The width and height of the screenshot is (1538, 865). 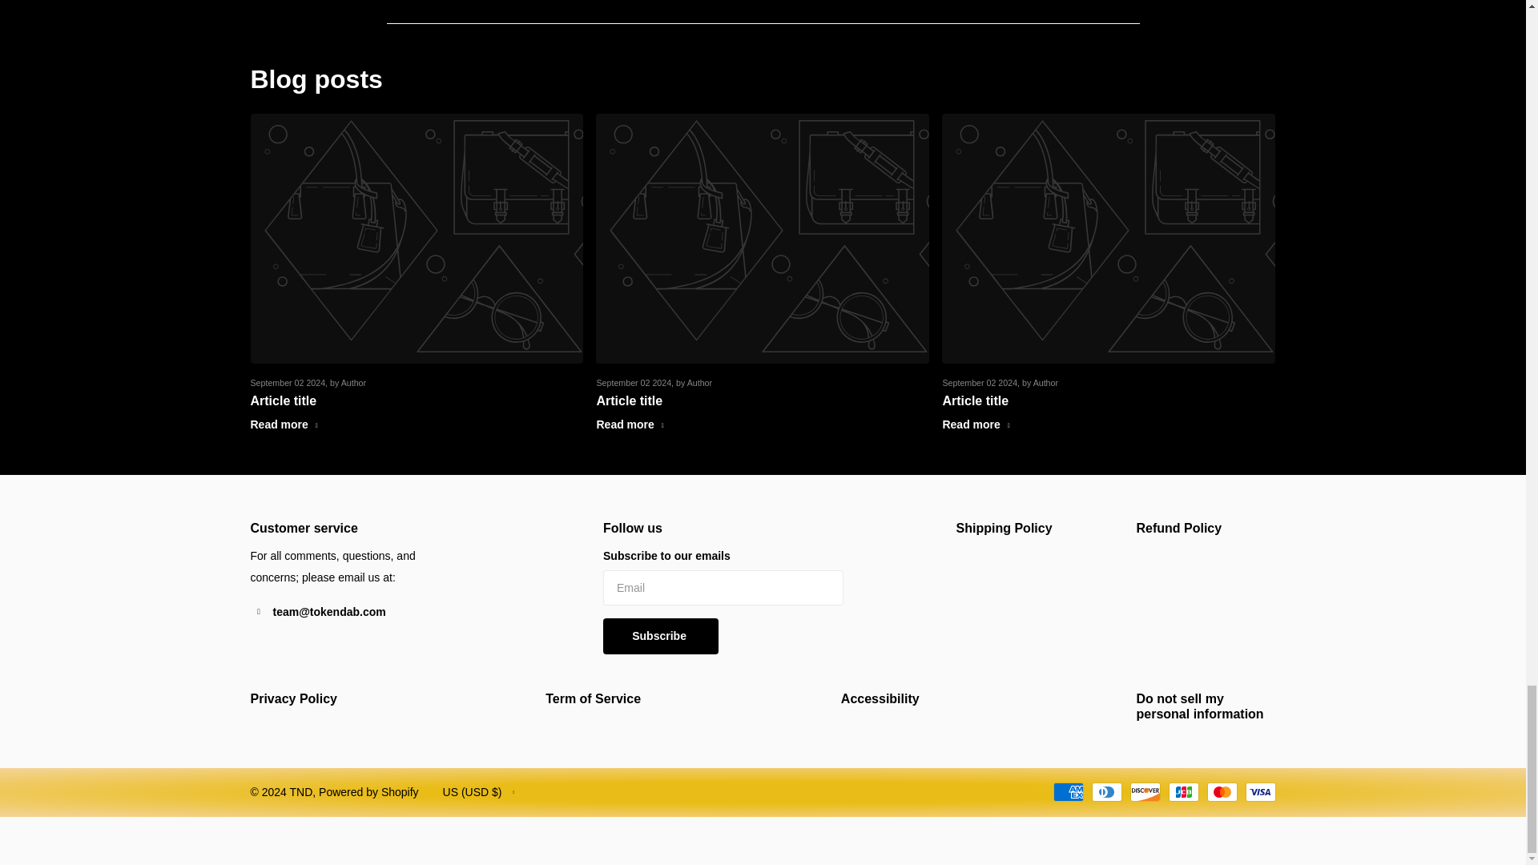 I want to click on JCB, so click(x=1182, y=792).